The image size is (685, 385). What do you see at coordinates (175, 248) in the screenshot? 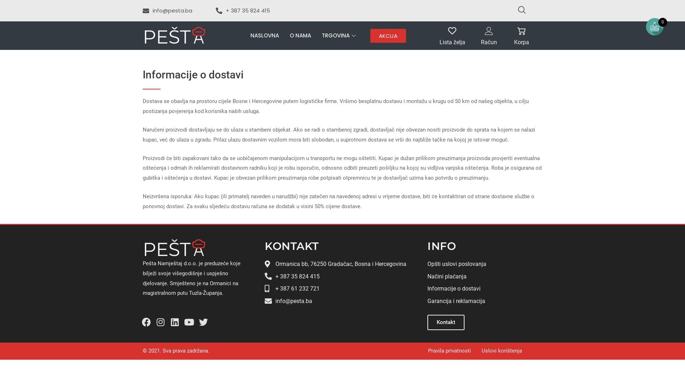
I see `pesta-logo` at bounding box center [175, 248].